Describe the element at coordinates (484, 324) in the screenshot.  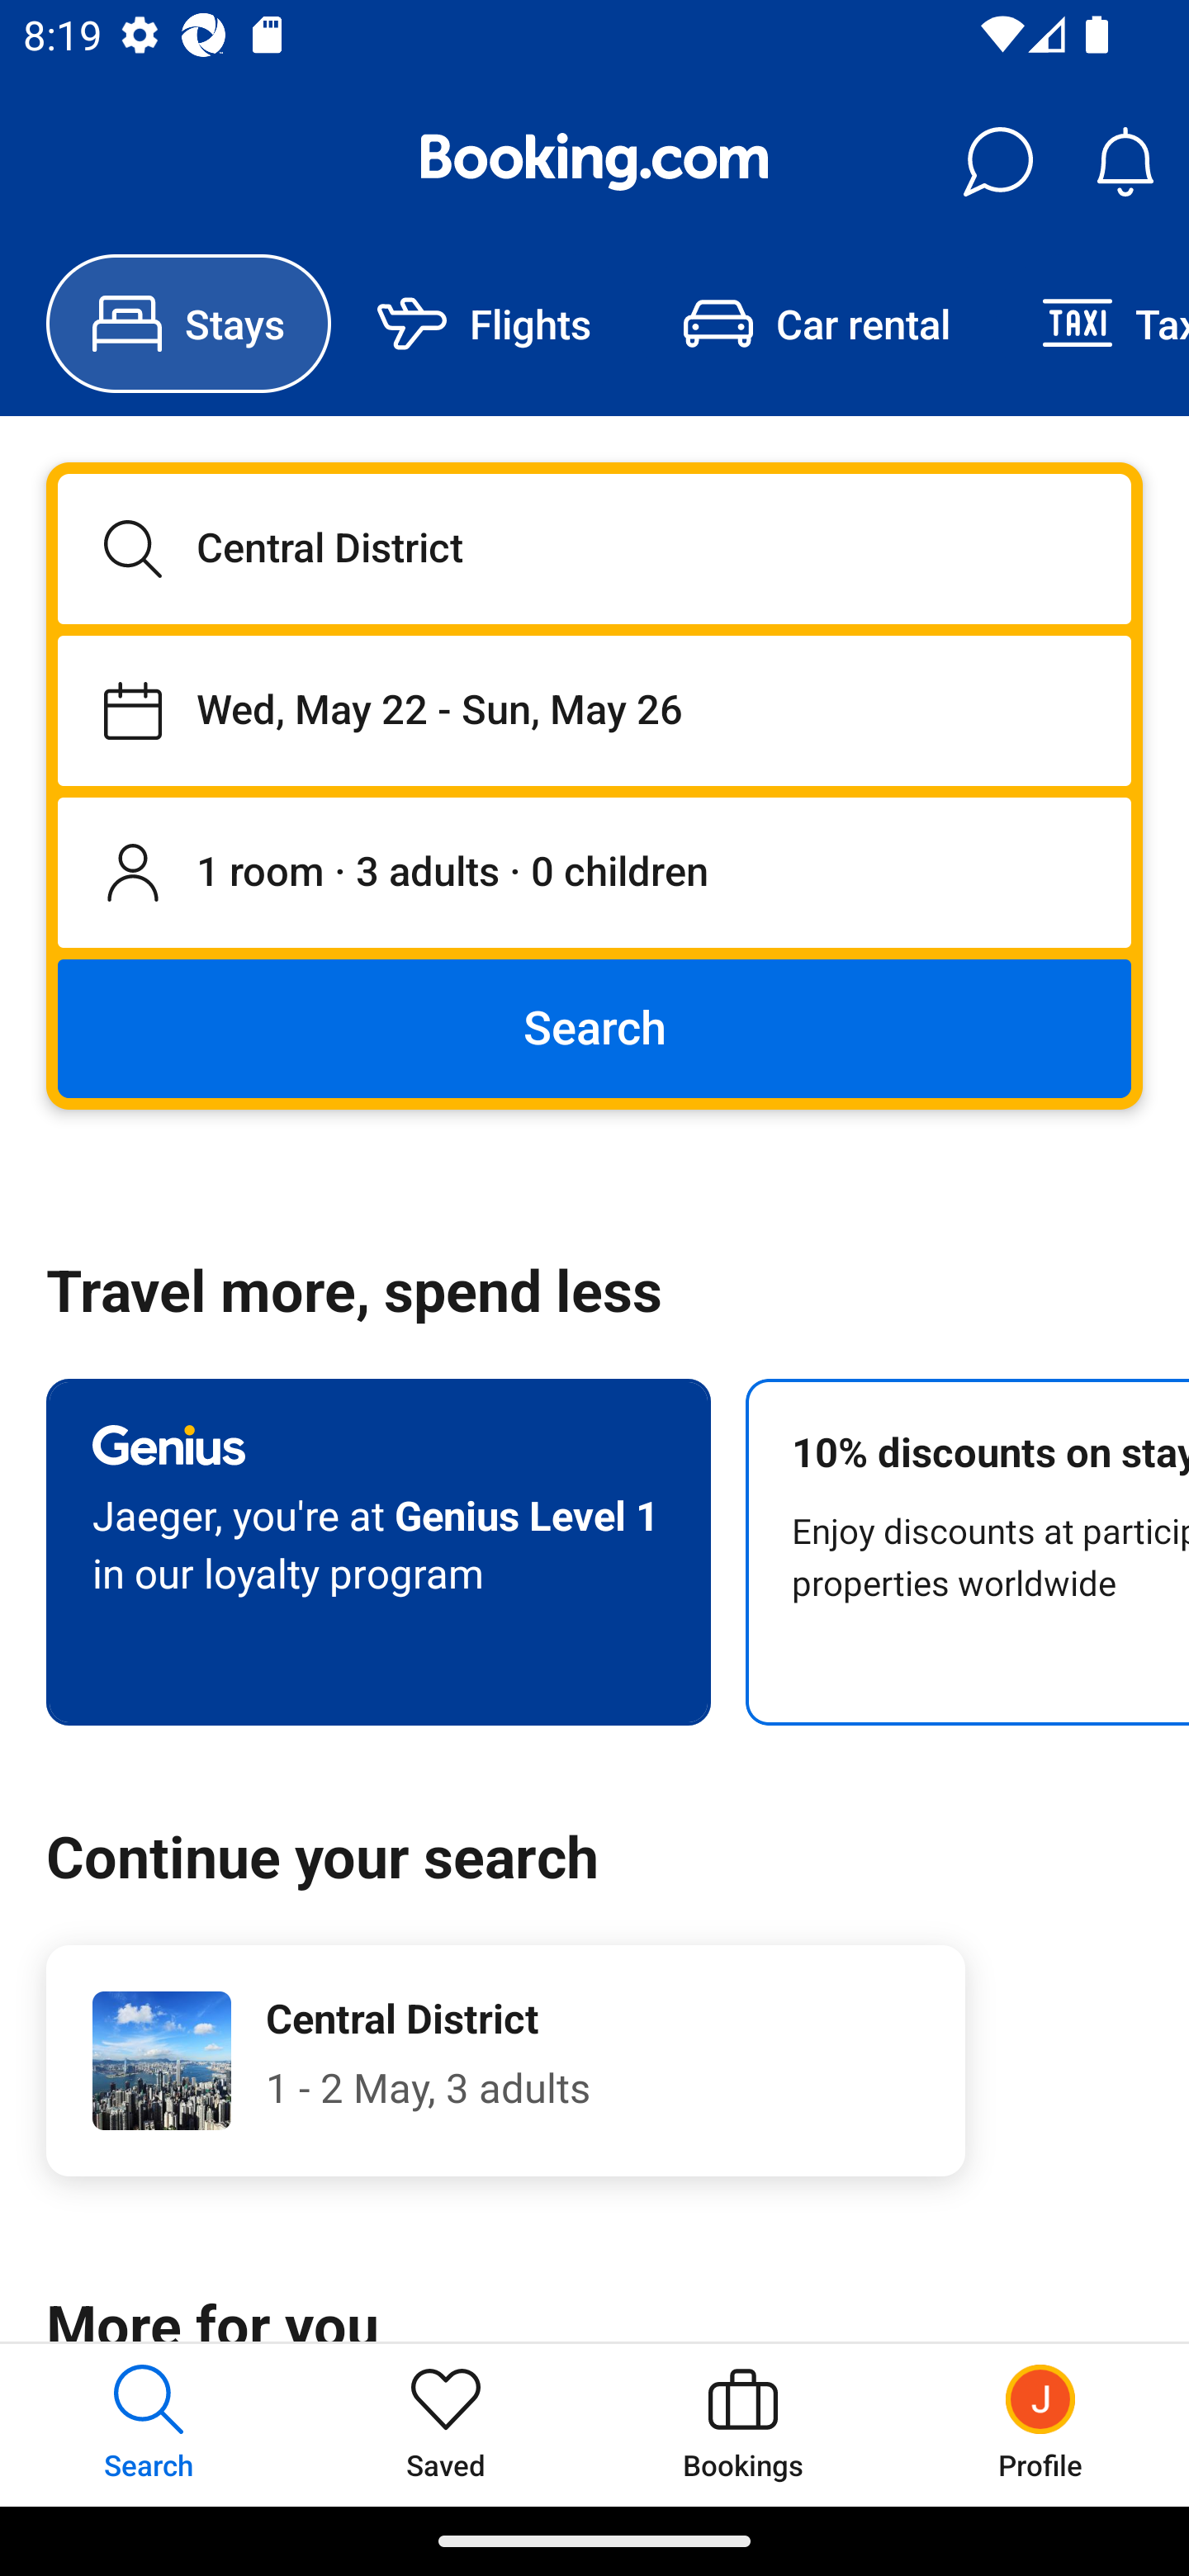
I see `Flights` at that location.